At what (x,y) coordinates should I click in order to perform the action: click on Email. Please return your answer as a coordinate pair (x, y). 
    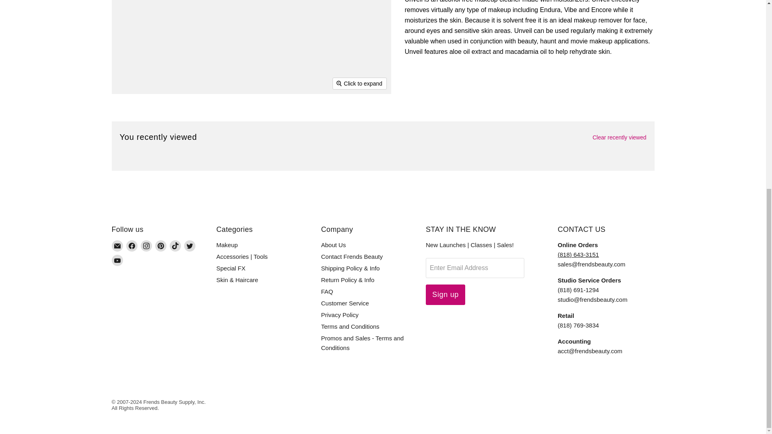
    Looking at the image, I should click on (117, 246).